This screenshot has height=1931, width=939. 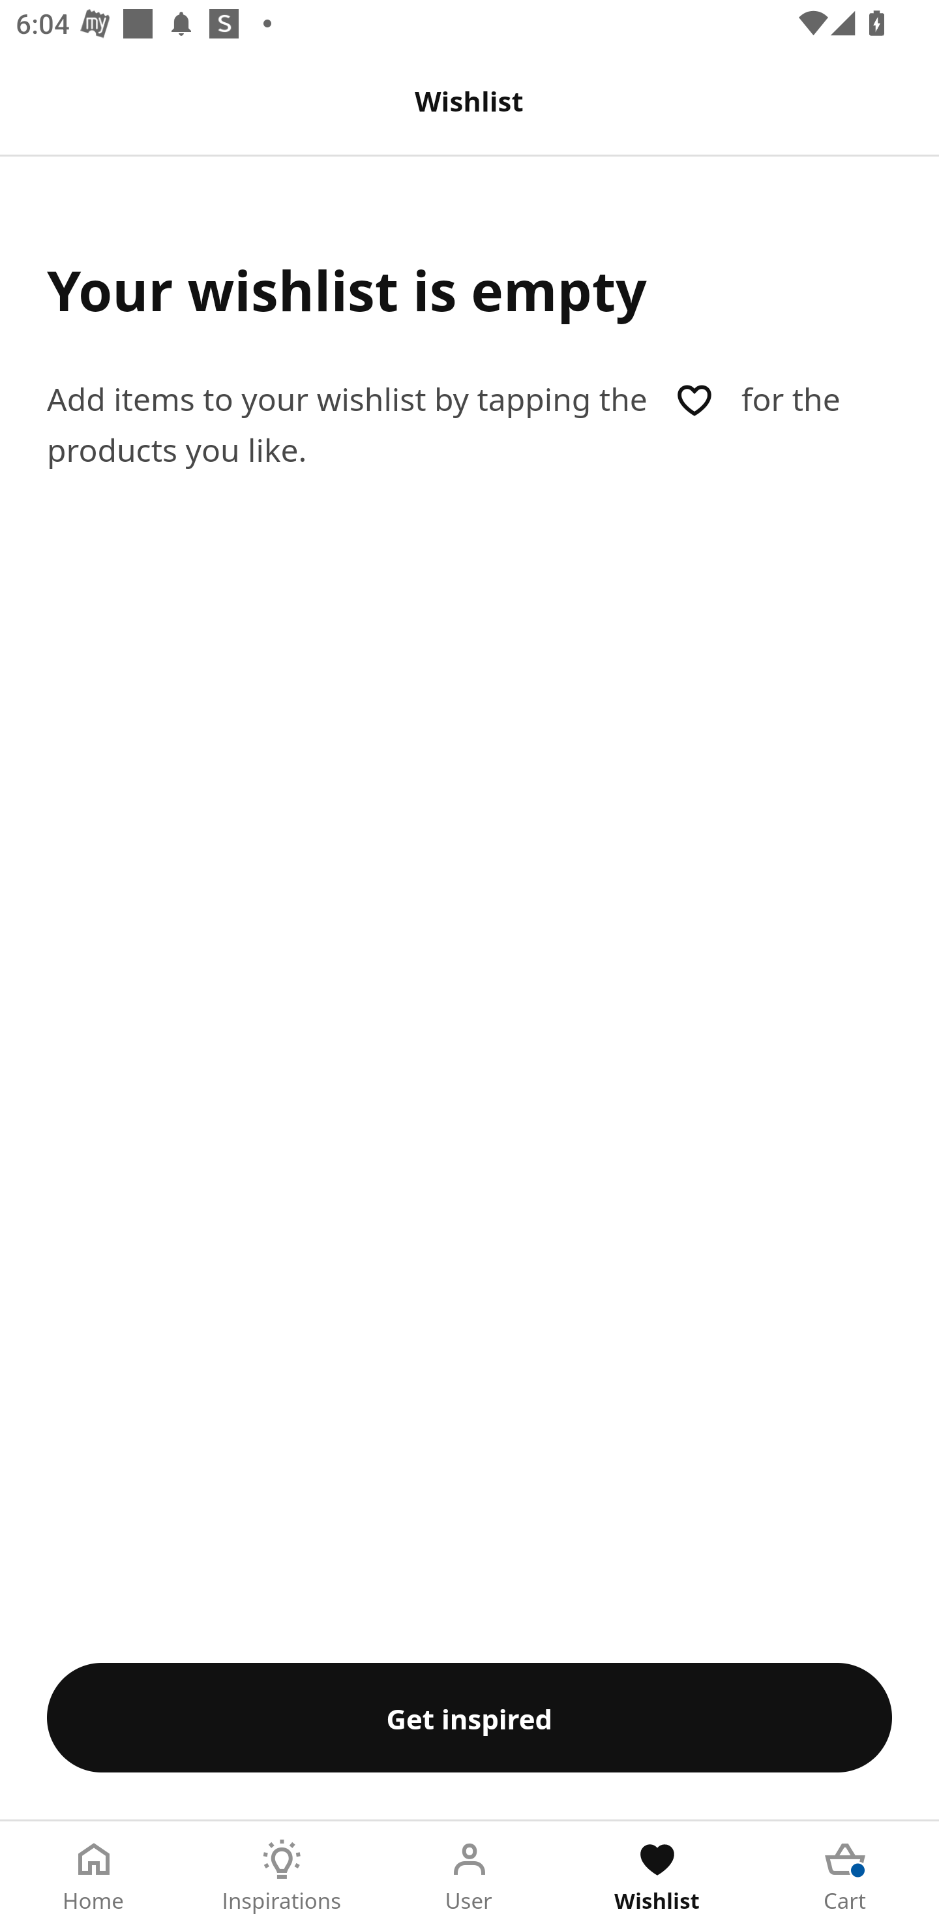 I want to click on Get inspired, so click(x=469, y=1717).